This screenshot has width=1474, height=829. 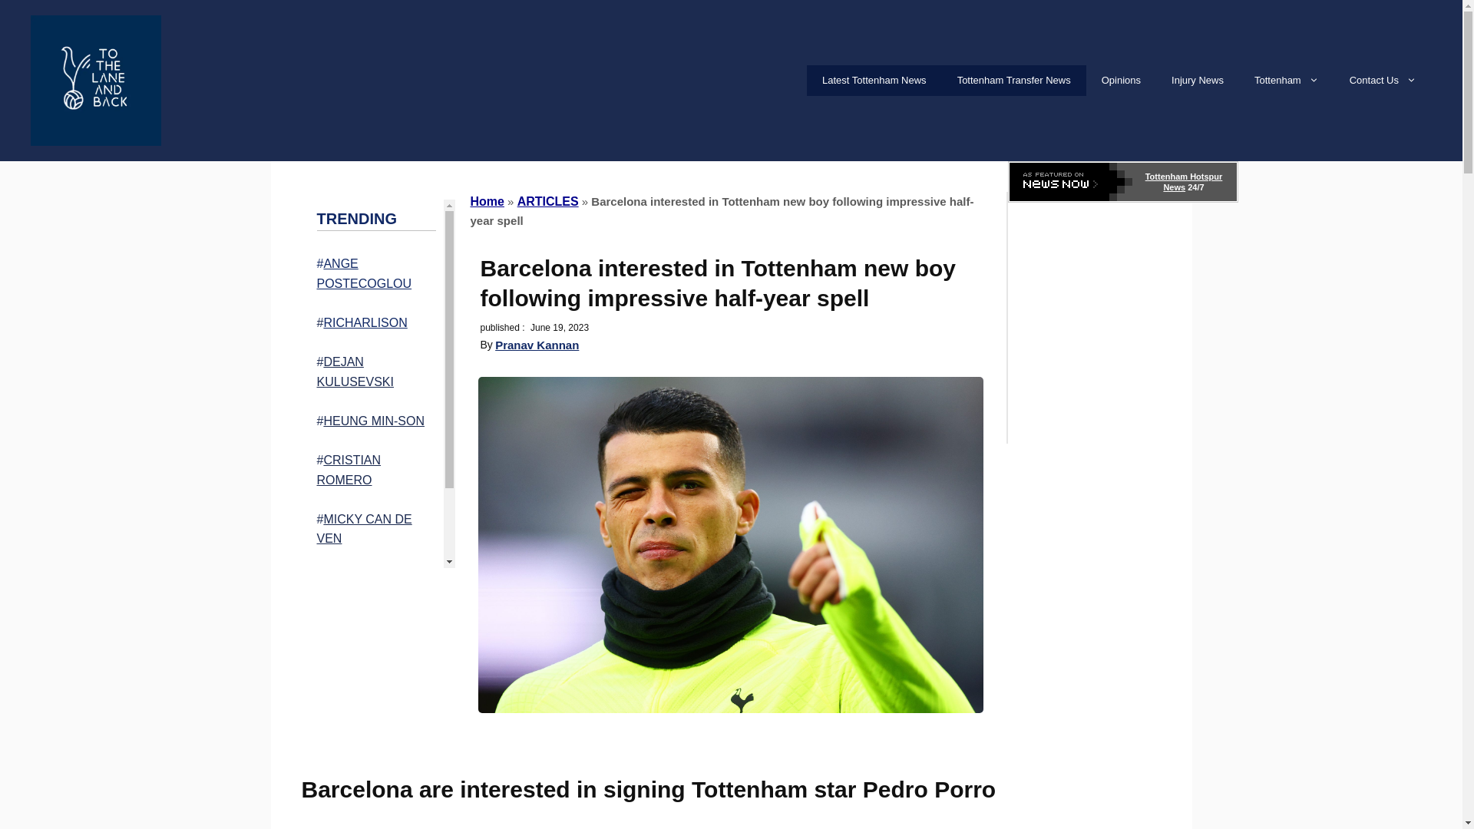 I want to click on DEJAN KULUSEVSKI, so click(x=355, y=372).